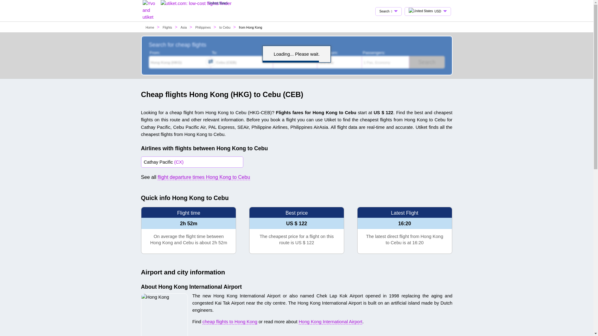 This screenshot has width=598, height=336. I want to click on Search, so click(427, 62).